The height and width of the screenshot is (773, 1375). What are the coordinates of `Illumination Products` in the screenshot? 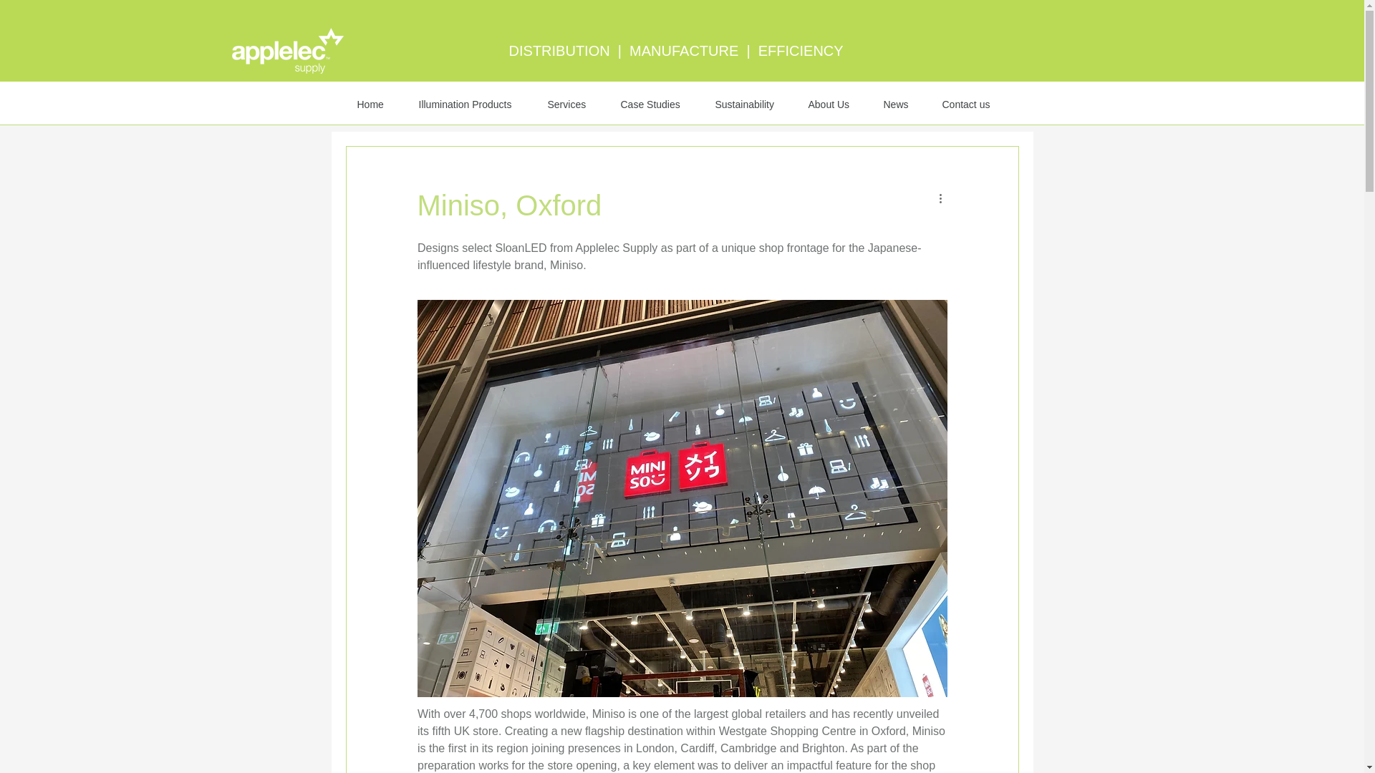 It's located at (473, 104).